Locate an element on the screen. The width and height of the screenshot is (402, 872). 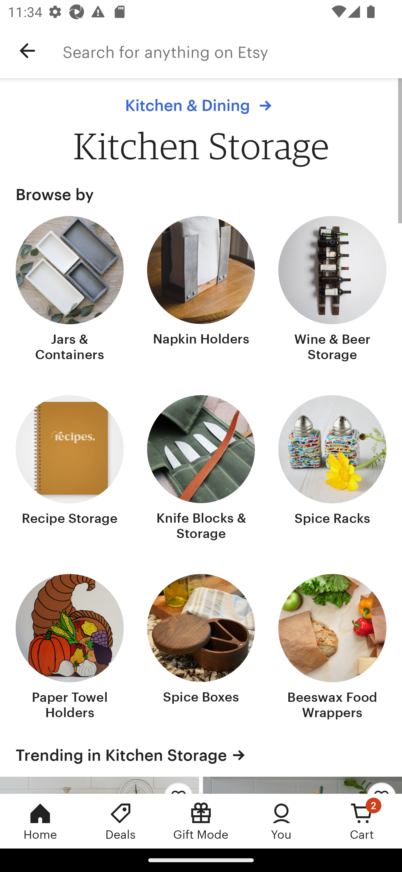
Cart, 2 new notifications Cart is located at coordinates (362, 821).